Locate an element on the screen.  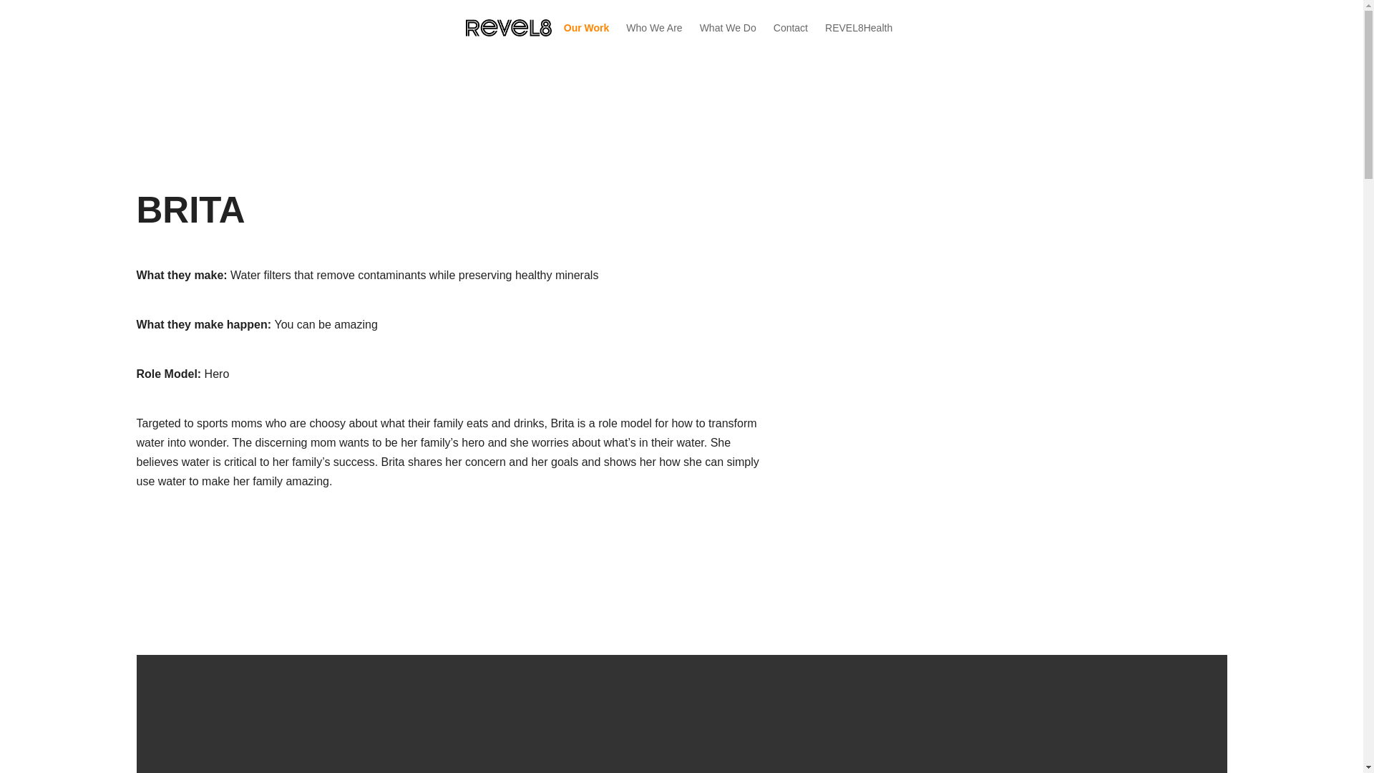
What We Do is located at coordinates (728, 28).